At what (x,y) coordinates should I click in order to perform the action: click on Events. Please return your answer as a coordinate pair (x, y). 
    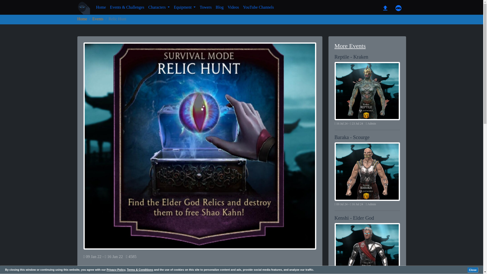
    Looking at the image, I should click on (98, 19).